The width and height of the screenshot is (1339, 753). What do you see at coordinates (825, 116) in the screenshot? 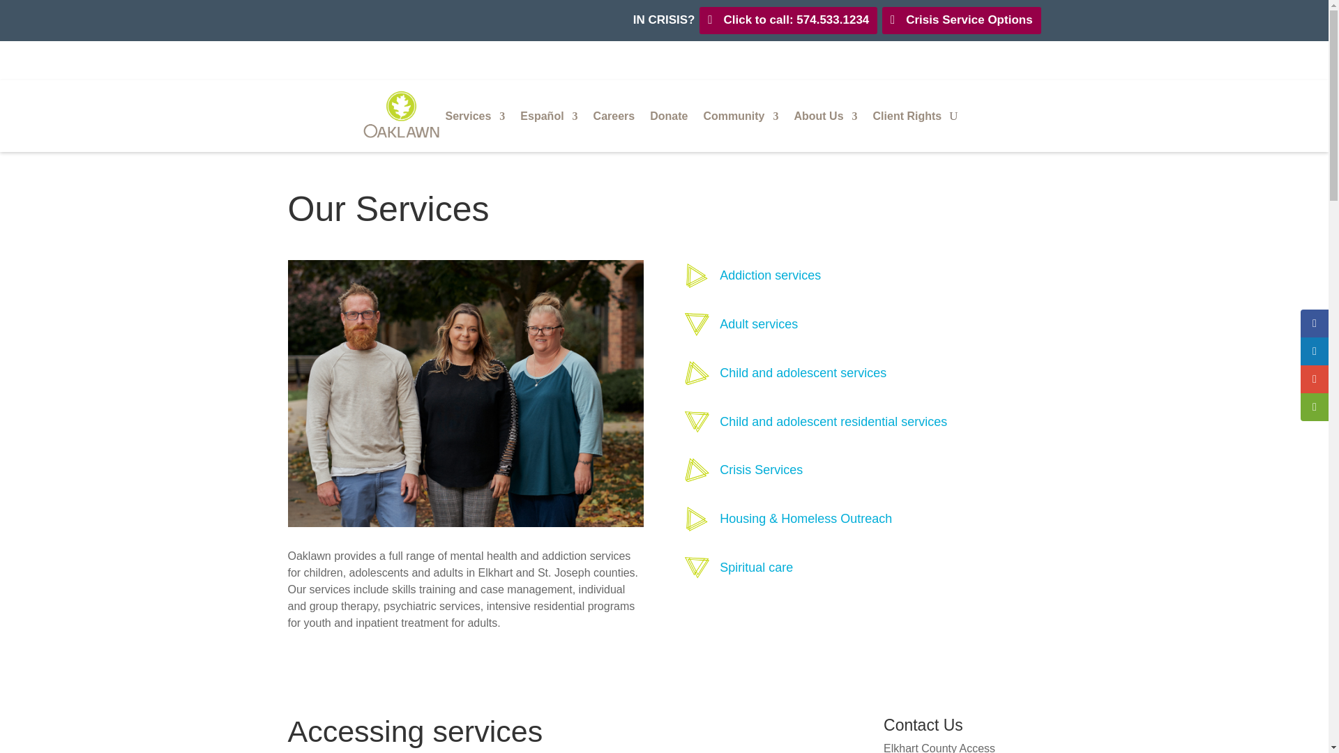
I see `About Us` at bounding box center [825, 116].